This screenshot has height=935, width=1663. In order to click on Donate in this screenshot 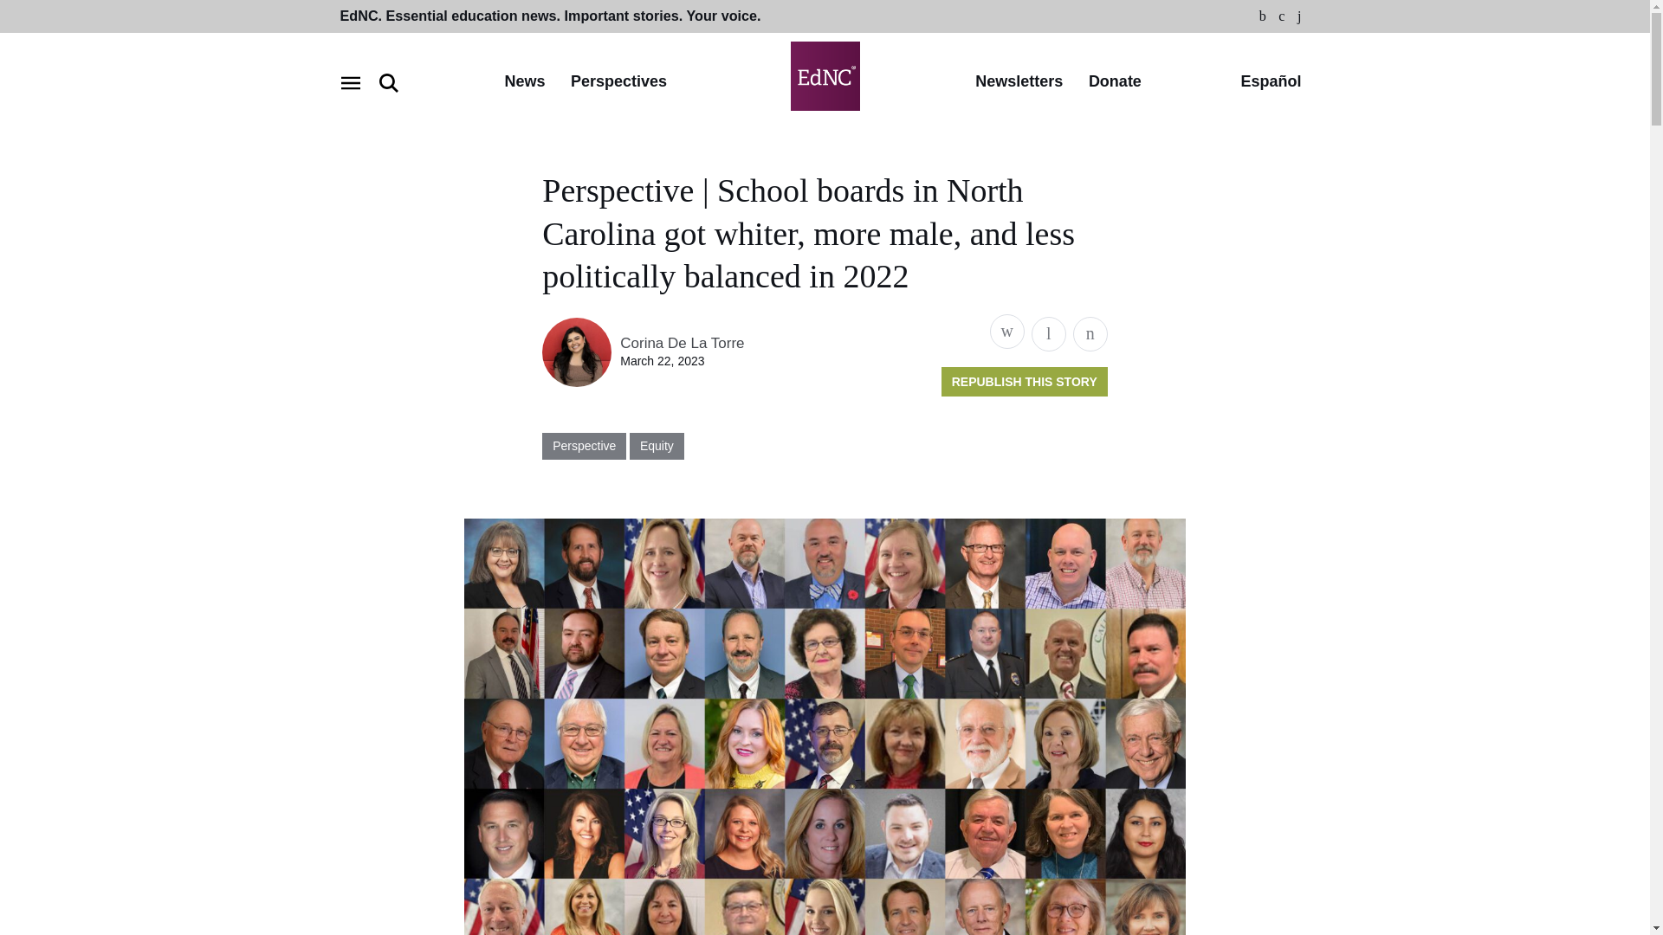, I will do `click(1115, 82)`.